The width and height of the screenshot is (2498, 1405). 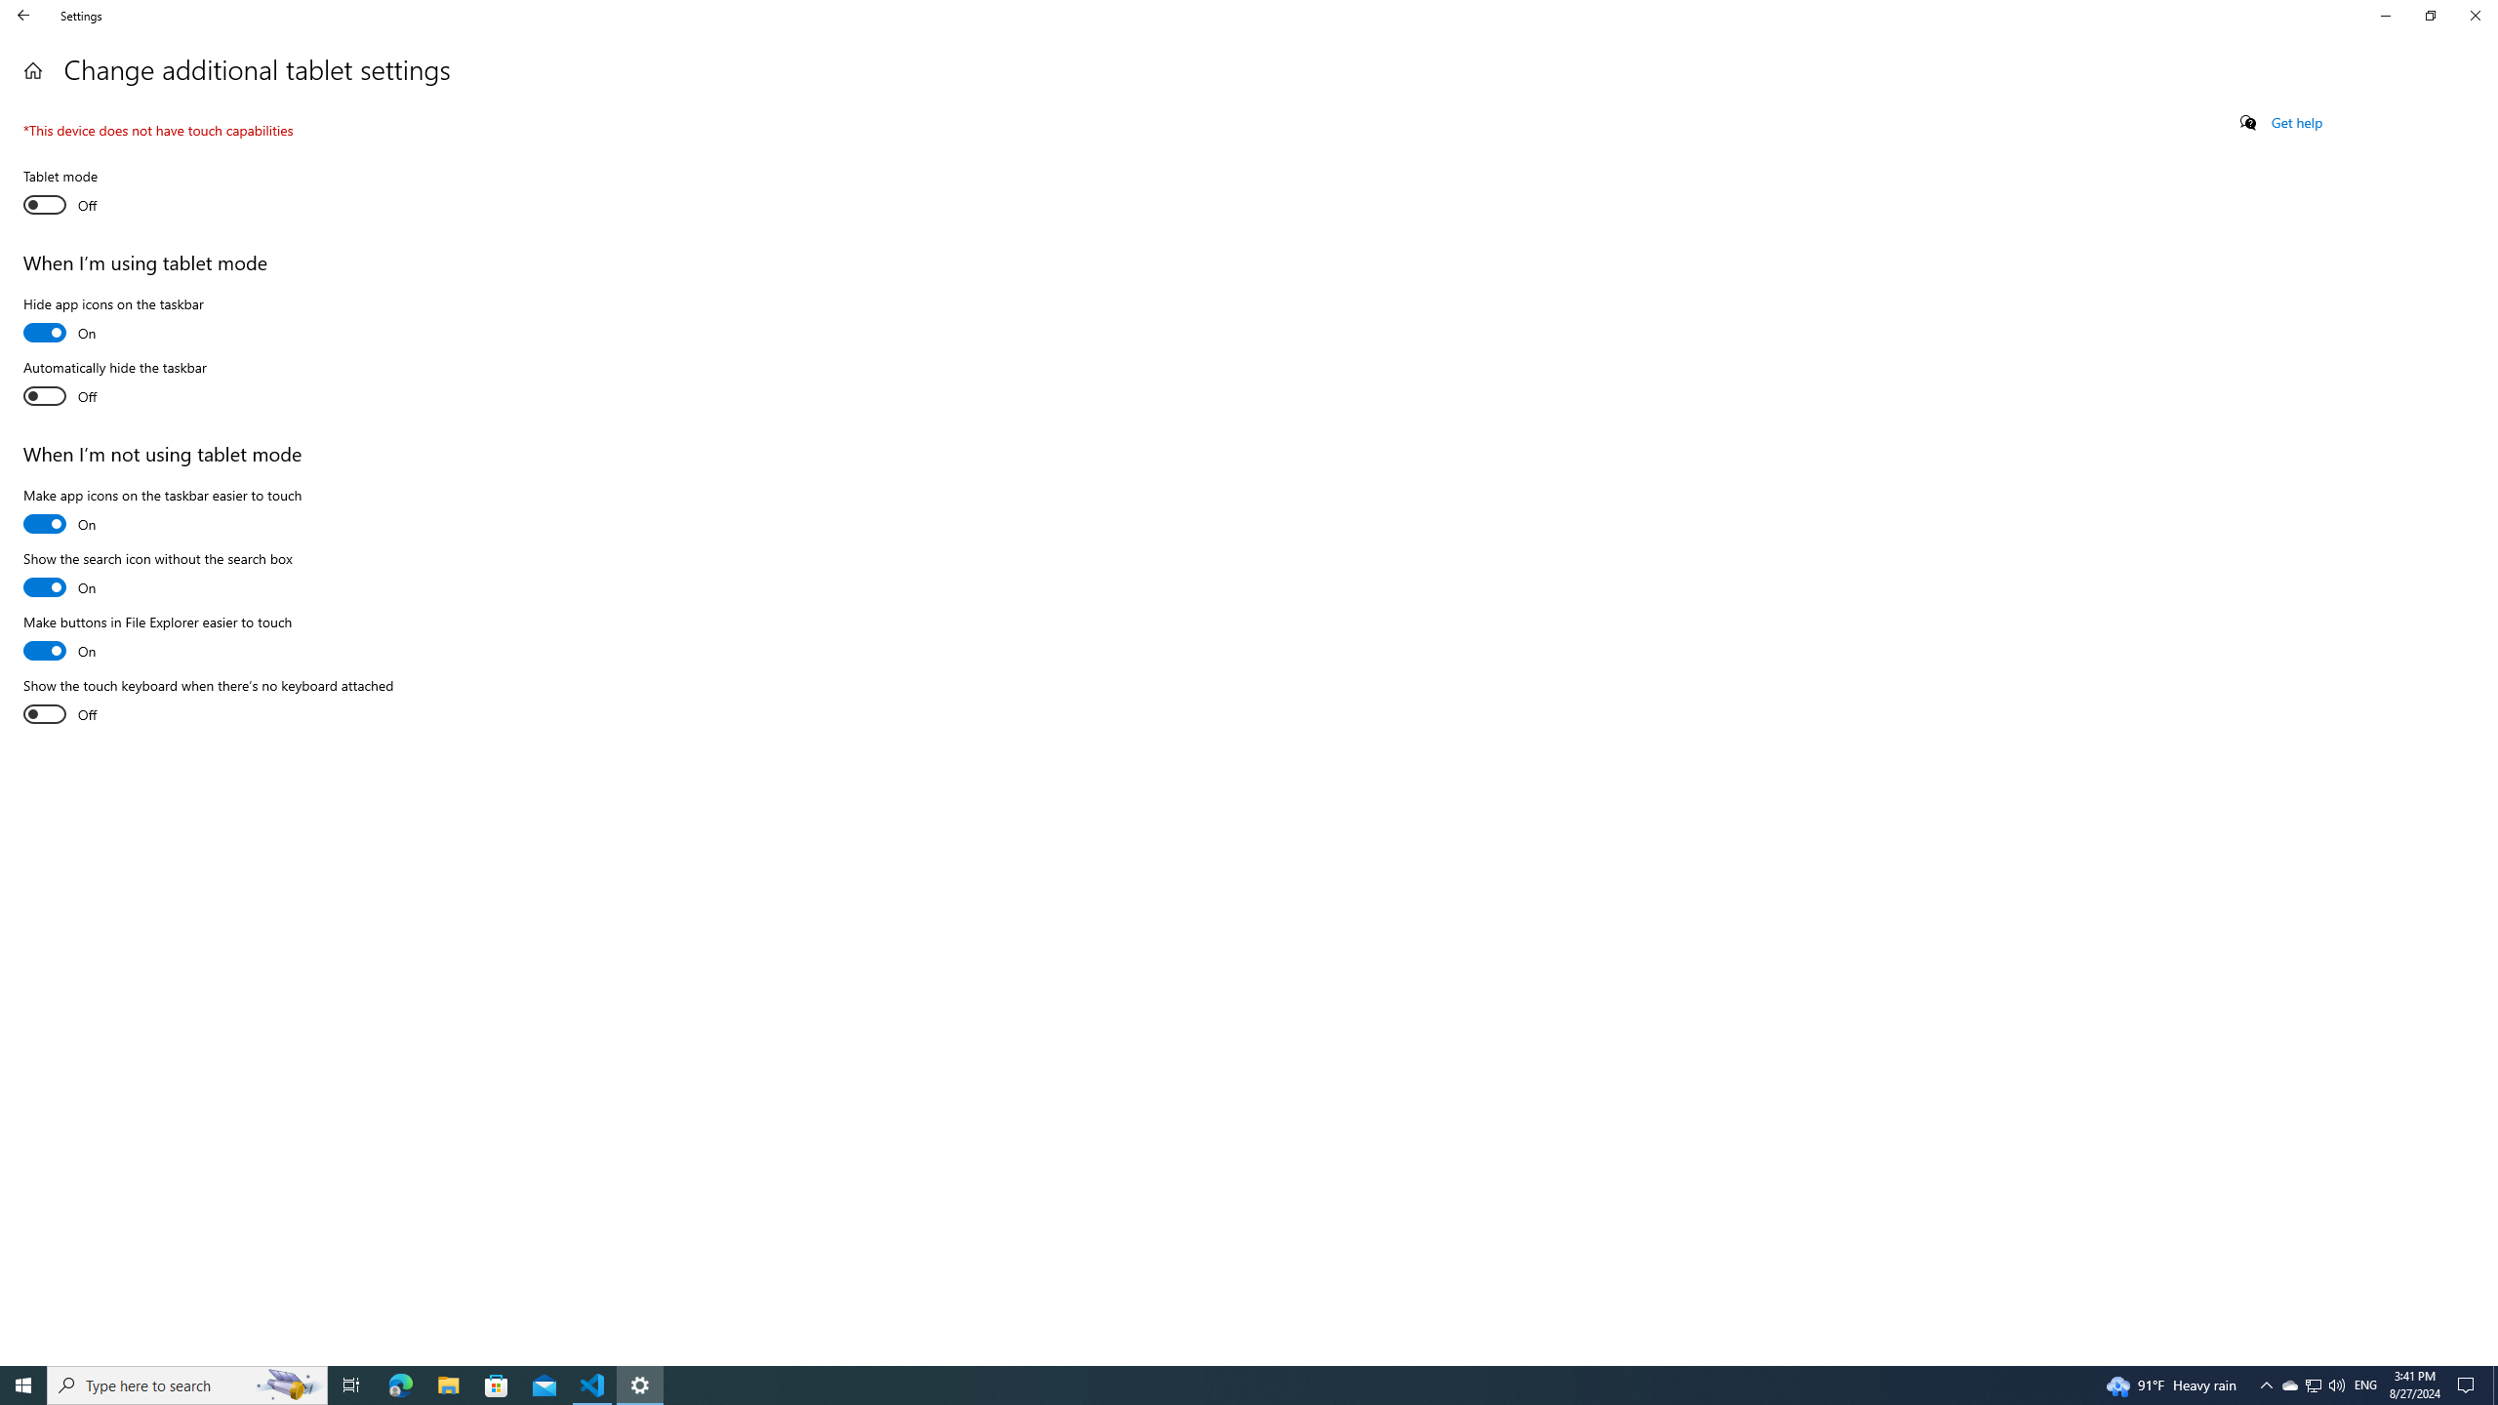 What do you see at coordinates (2430, 16) in the screenshot?
I see `Restore Settings` at bounding box center [2430, 16].